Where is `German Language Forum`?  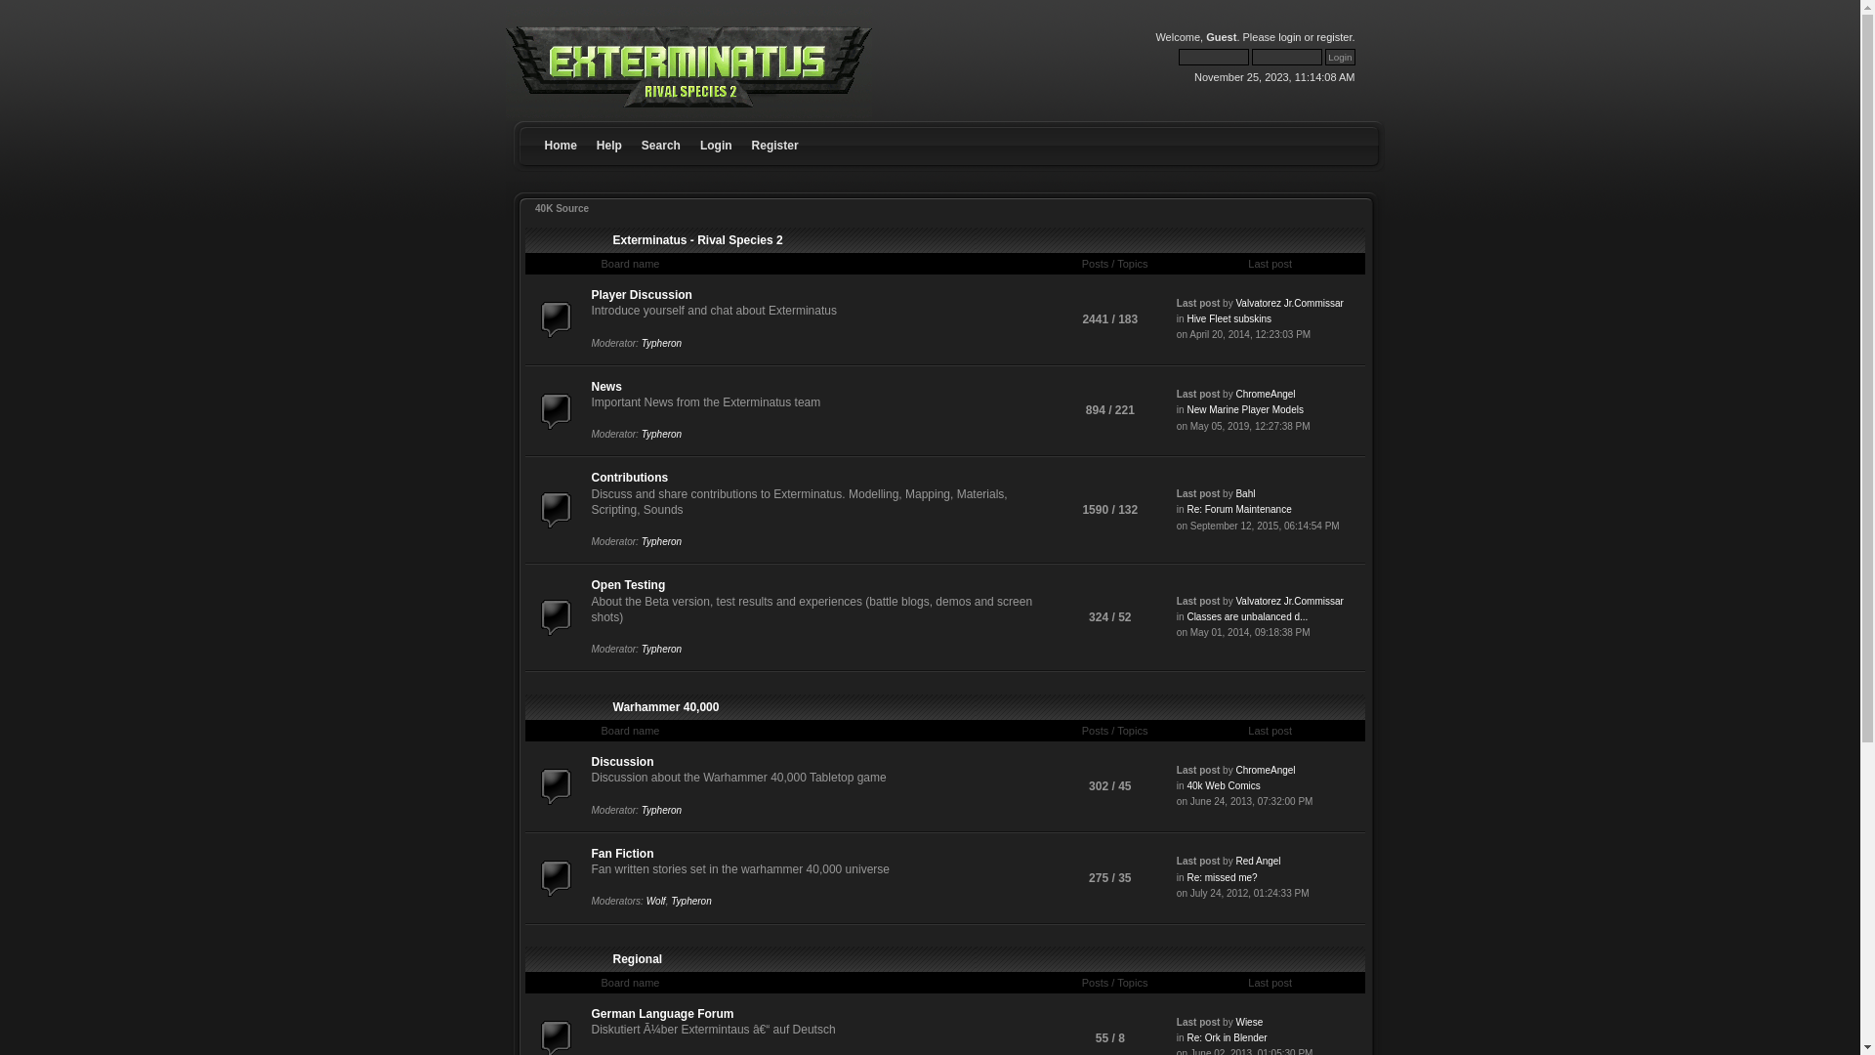
German Language Forum is located at coordinates (663, 1014).